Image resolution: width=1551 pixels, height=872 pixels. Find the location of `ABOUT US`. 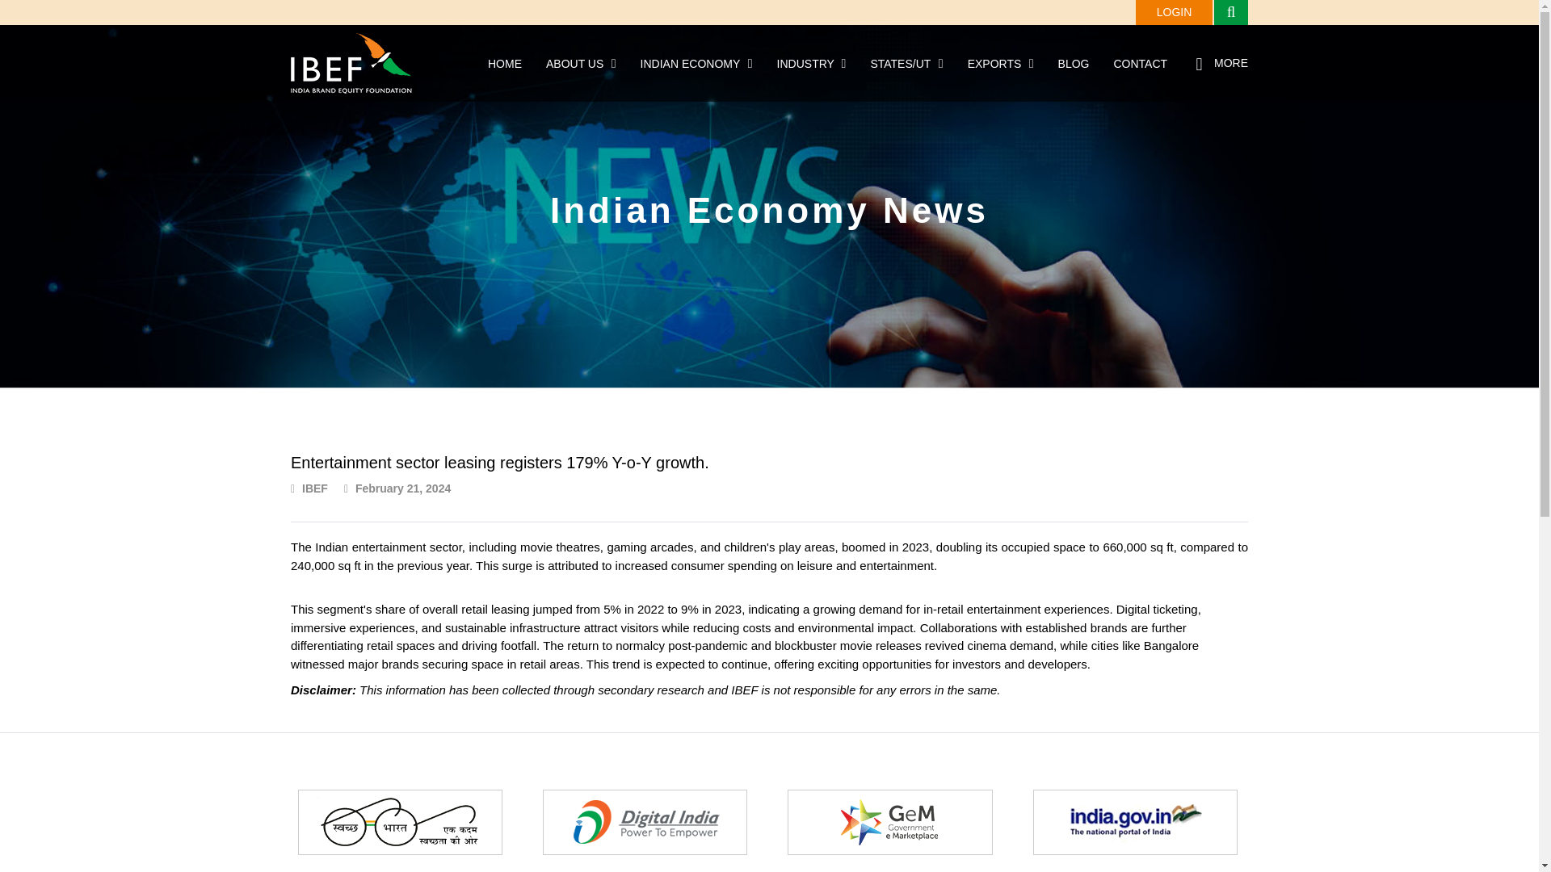

ABOUT US is located at coordinates (574, 64).